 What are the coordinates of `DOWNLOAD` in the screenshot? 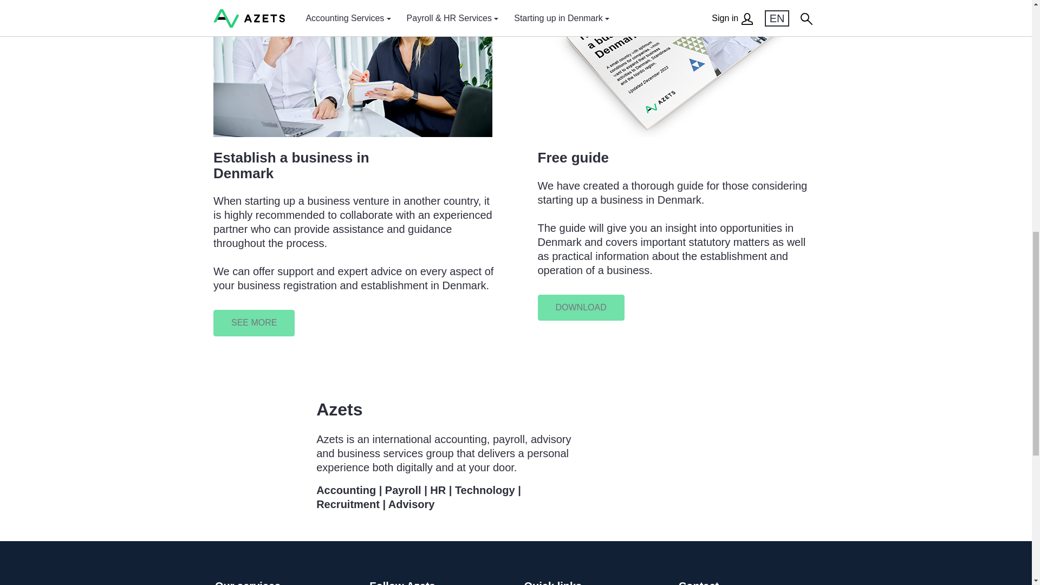 It's located at (581, 307).